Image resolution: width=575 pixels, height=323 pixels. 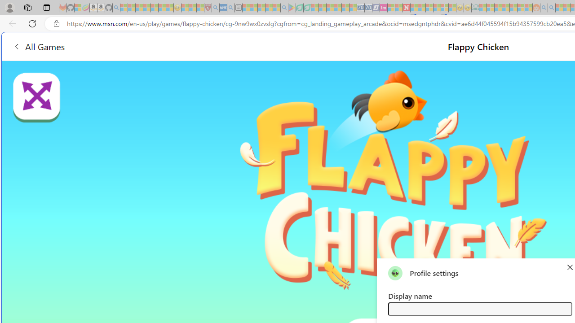 What do you see at coordinates (39, 46) in the screenshot?
I see `All Games` at bounding box center [39, 46].